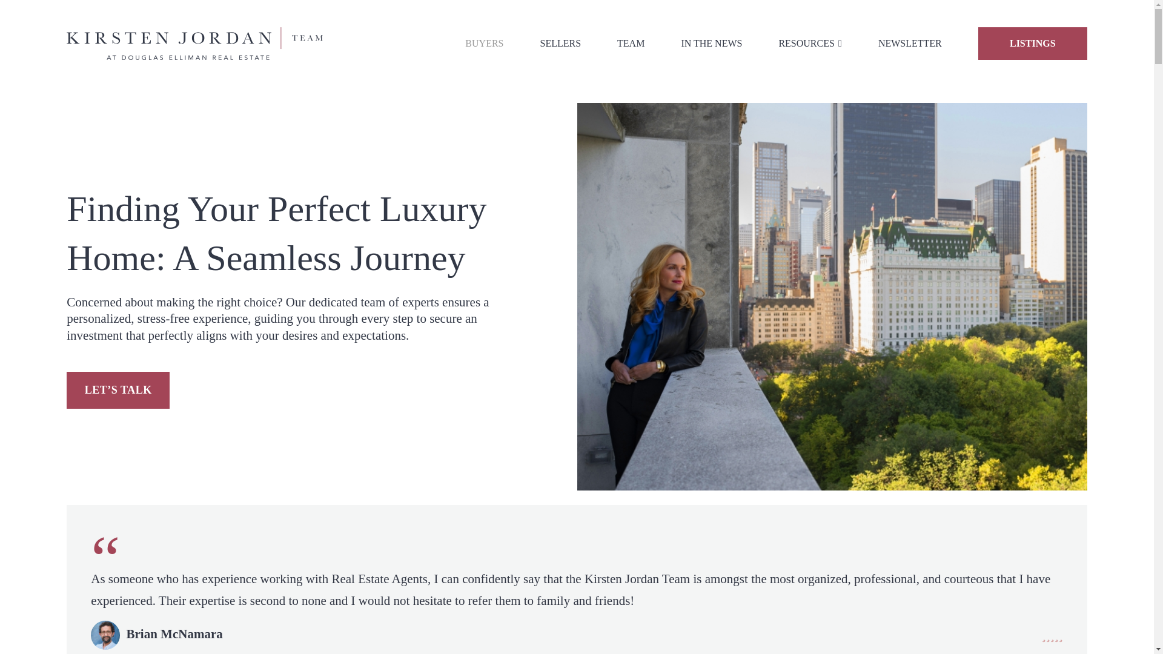 The image size is (1163, 654). Describe the element at coordinates (1032, 44) in the screenshot. I see `LISTINGS` at that location.